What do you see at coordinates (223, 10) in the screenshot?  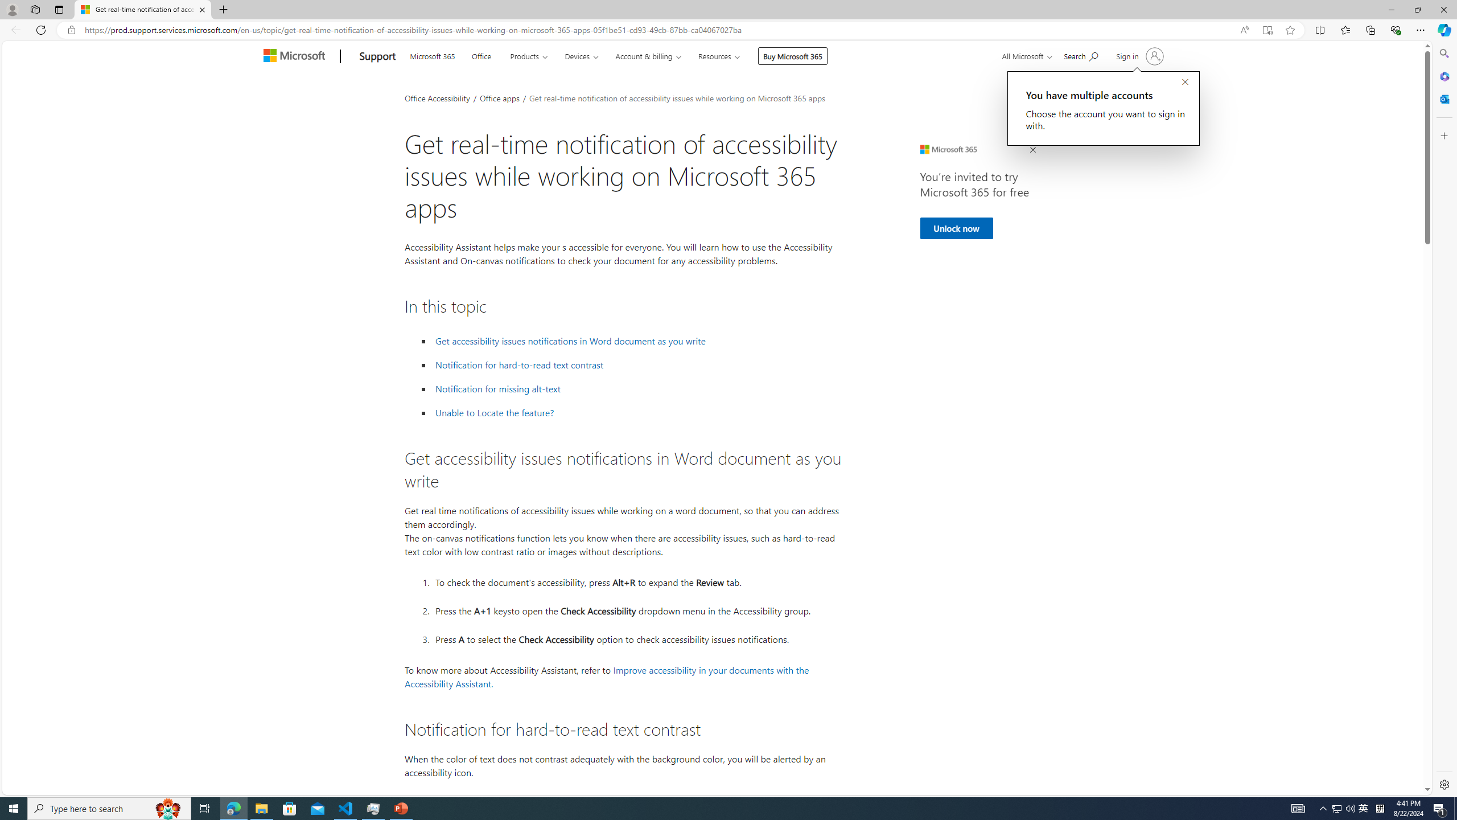 I see `New Tab` at bounding box center [223, 10].